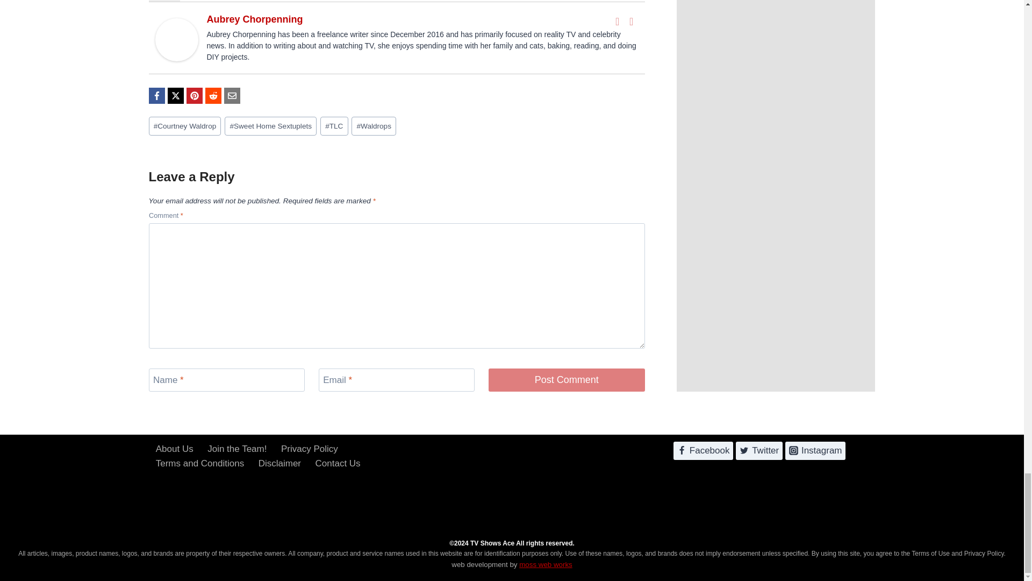  I want to click on Post Comment, so click(567, 380).